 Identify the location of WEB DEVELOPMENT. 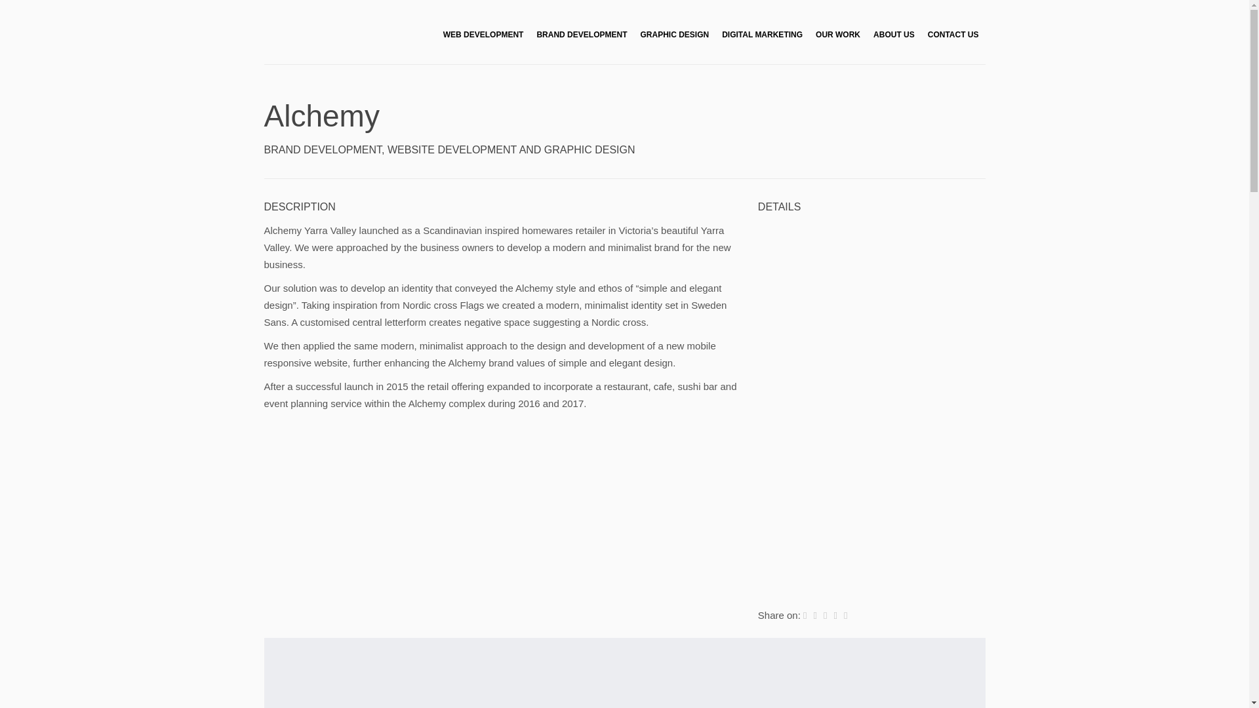
(483, 35).